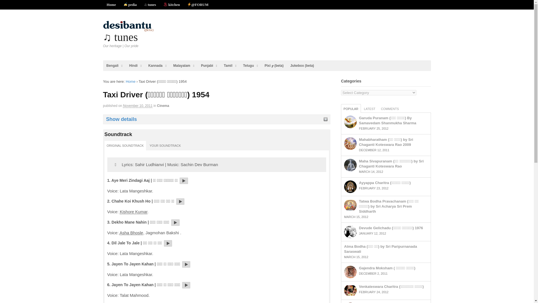 The image size is (538, 303). What do you see at coordinates (217, 119) in the screenshot?
I see `Show details` at bounding box center [217, 119].